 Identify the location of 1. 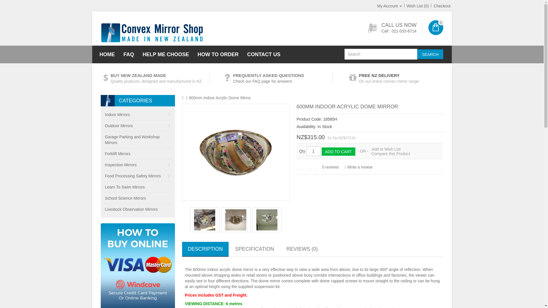
(313, 151).